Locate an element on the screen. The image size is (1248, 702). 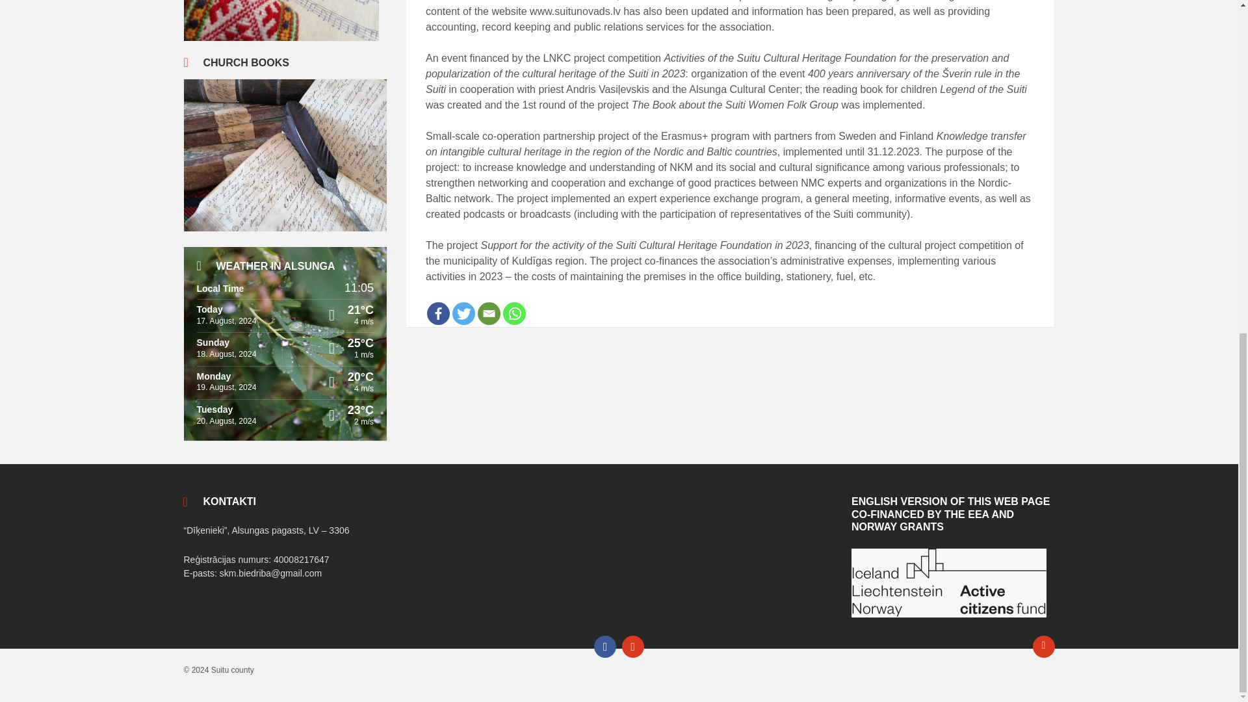
Twitter is located at coordinates (463, 313).